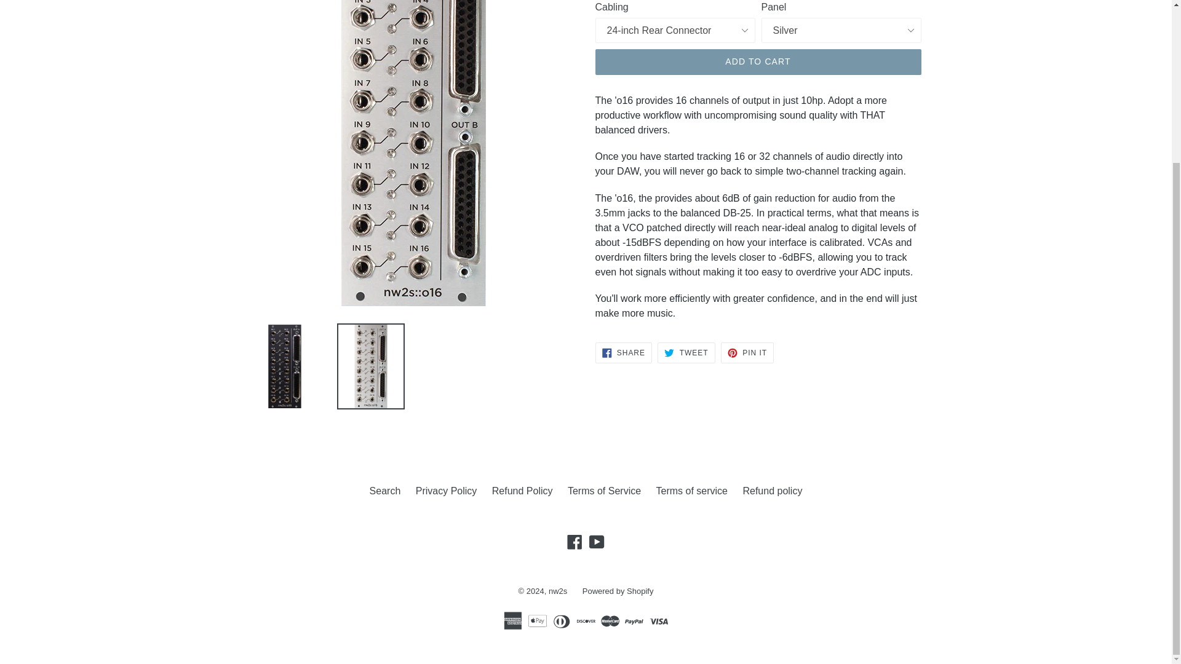  I want to click on nw2s, so click(597, 542).